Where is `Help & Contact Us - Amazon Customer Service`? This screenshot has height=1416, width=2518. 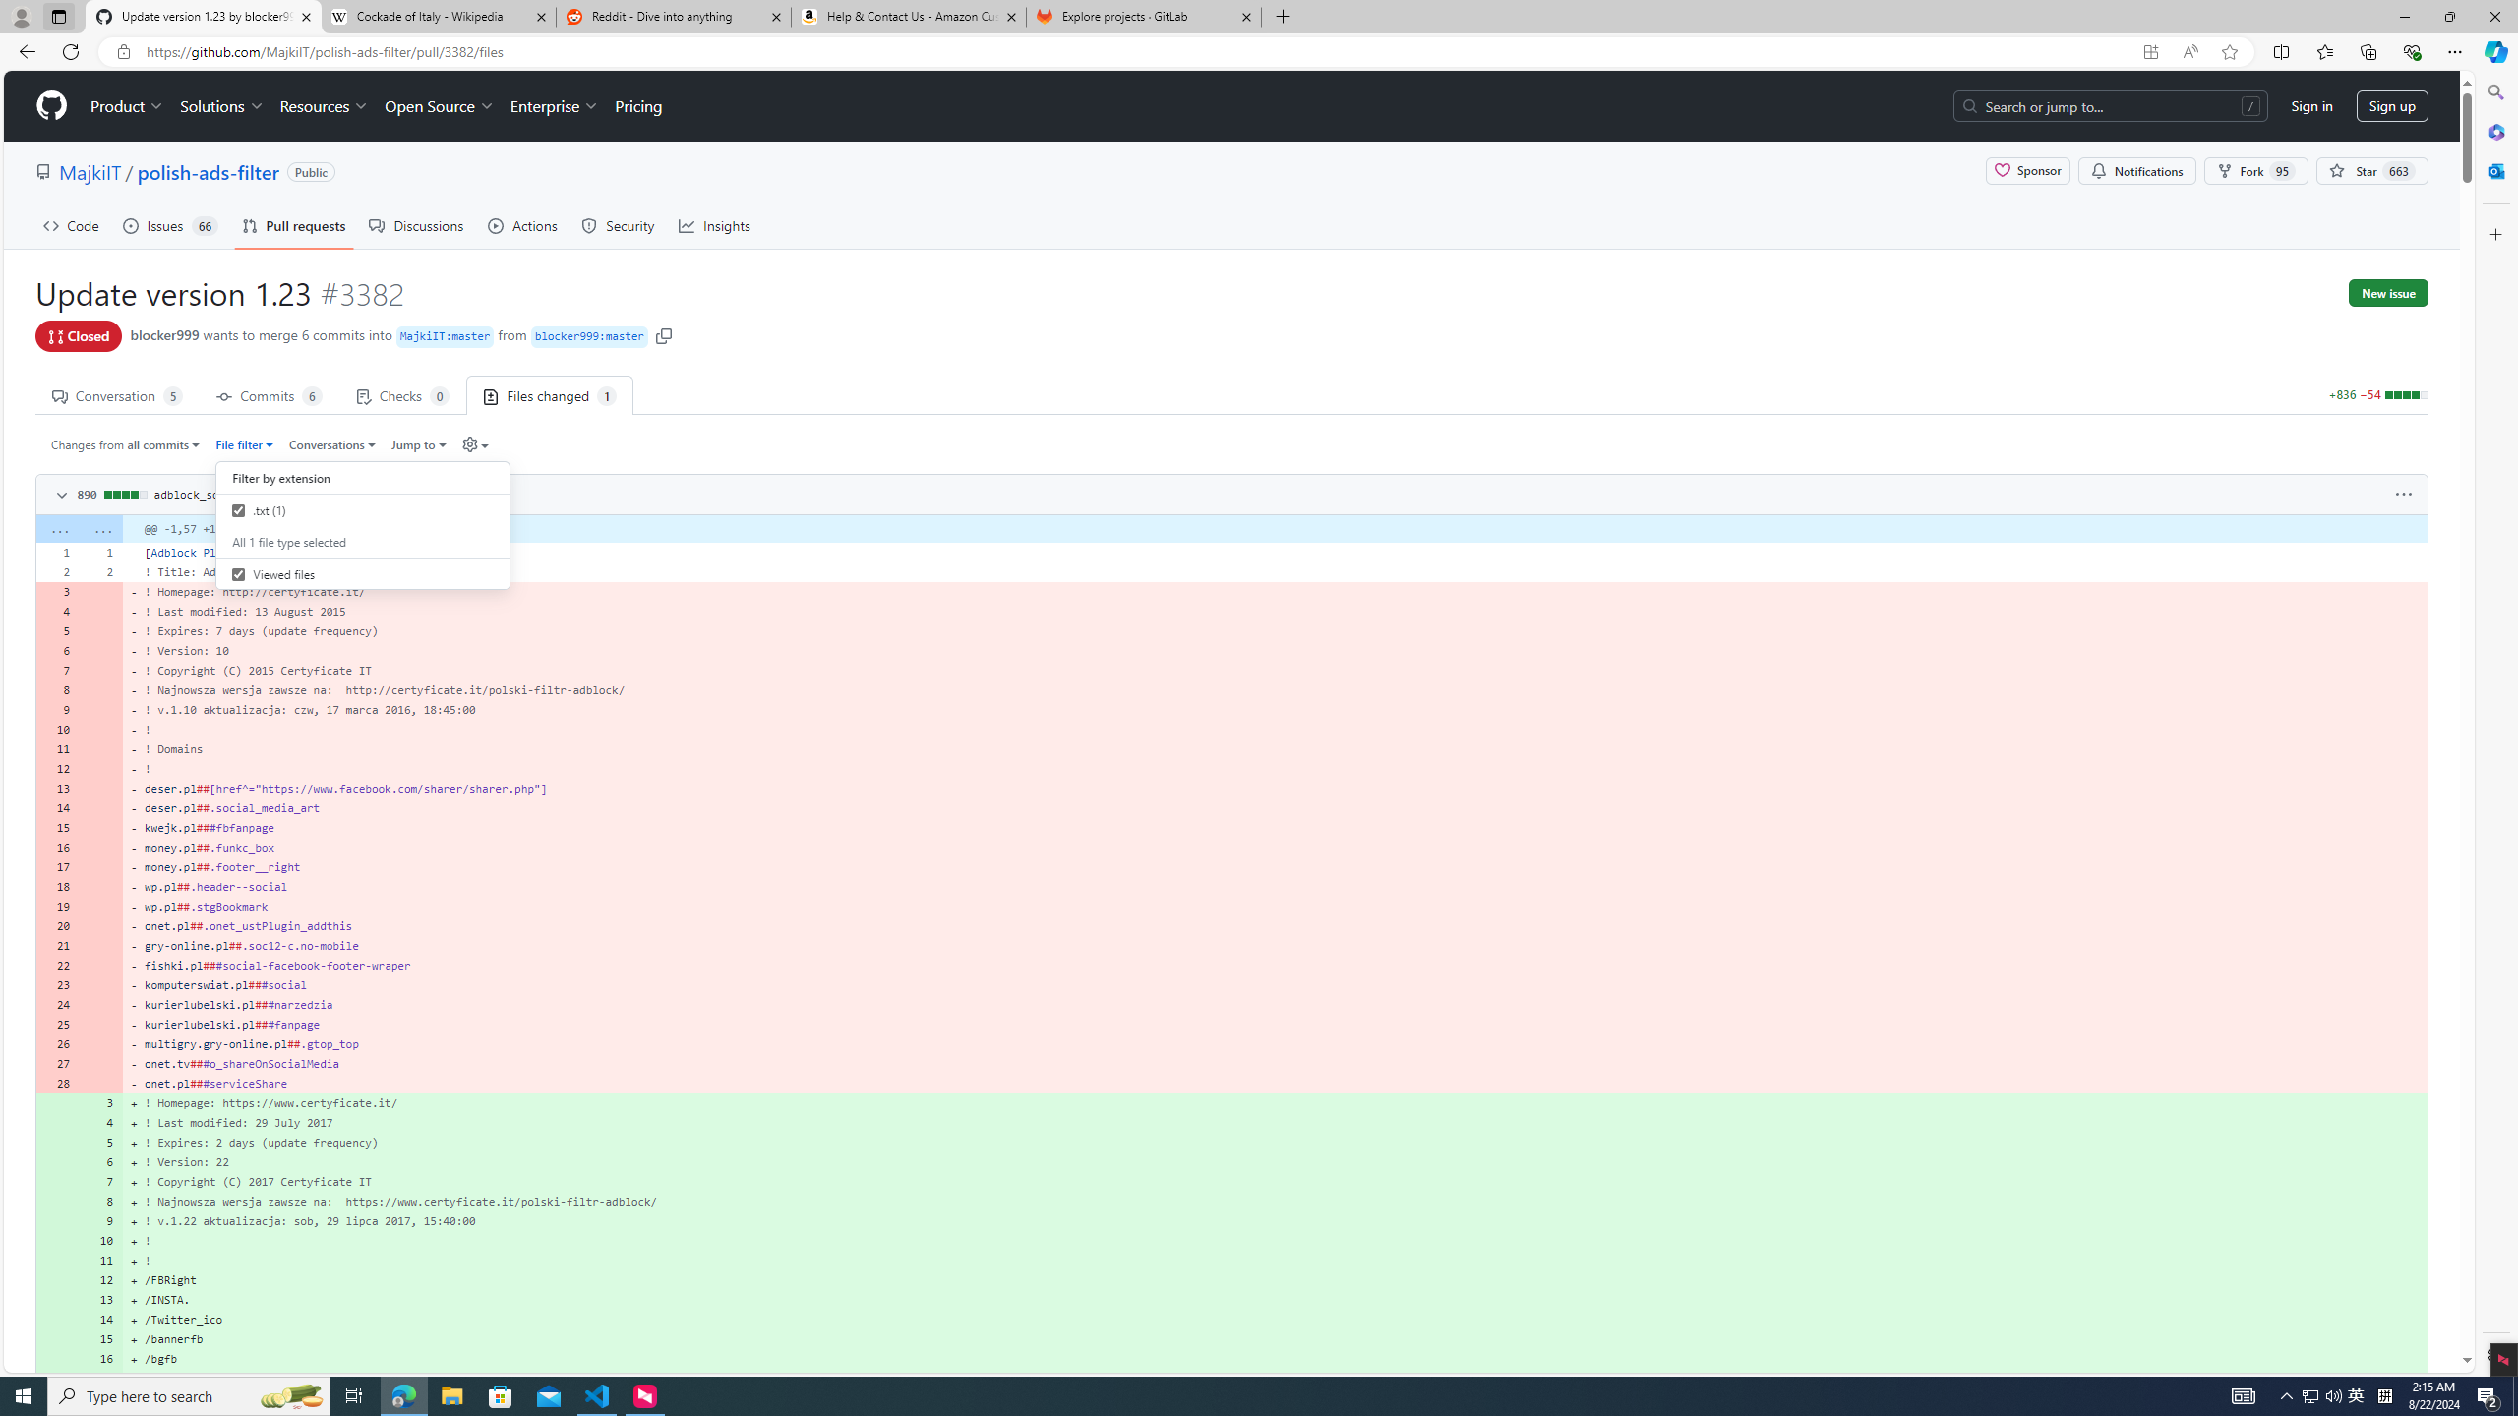 Help & Contact Us - Amazon Customer Service is located at coordinates (909, 17).